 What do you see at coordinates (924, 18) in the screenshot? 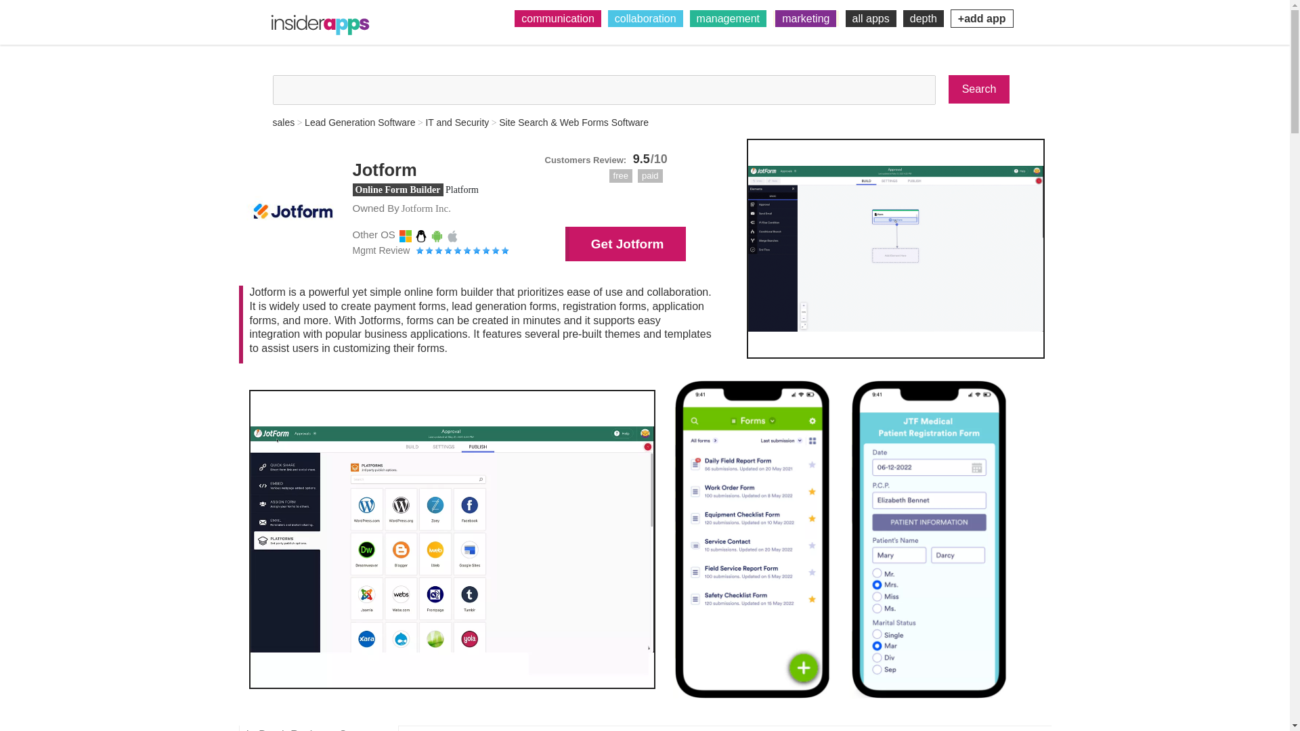
I see `depth` at bounding box center [924, 18].